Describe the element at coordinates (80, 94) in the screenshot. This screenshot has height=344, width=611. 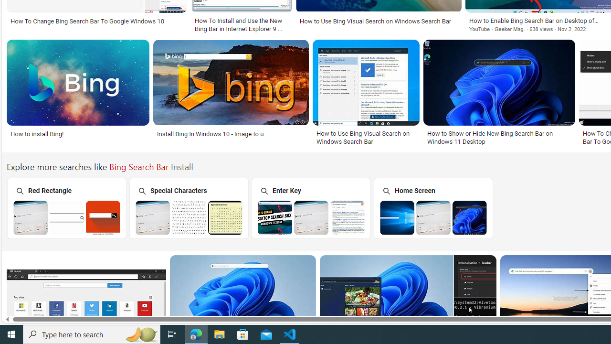
I see `How to install Bing!Save` at that location.